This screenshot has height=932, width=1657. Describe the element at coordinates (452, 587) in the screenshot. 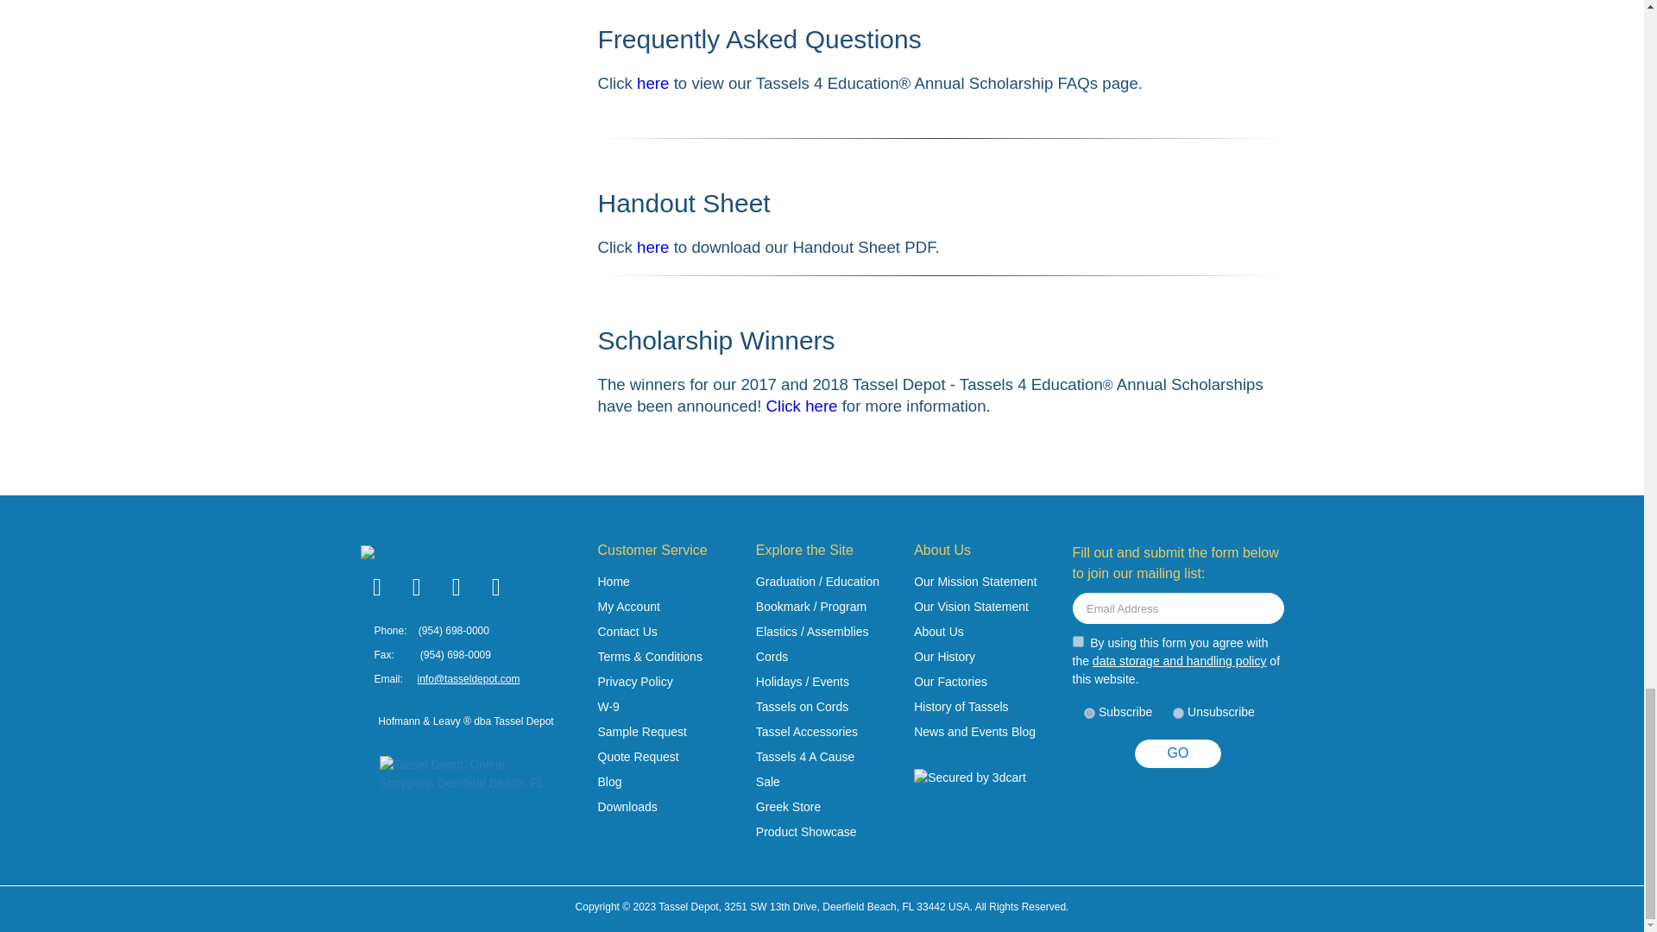

I see `Follow Us on Pinterest` at that location.